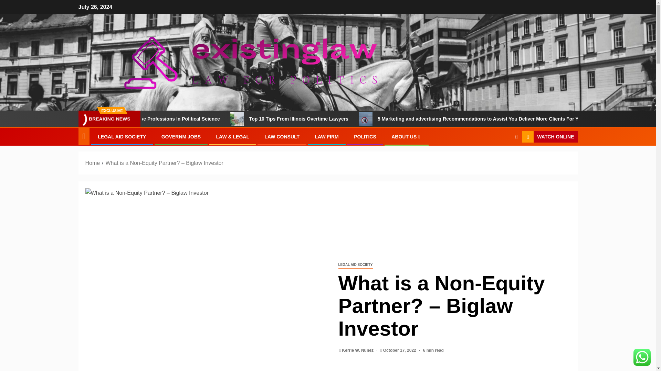 The width and height of the screenshot is (661, 371). Describe the element at coordinates (406, 137) in the screenshot. I see `ABOUT US` at that location.